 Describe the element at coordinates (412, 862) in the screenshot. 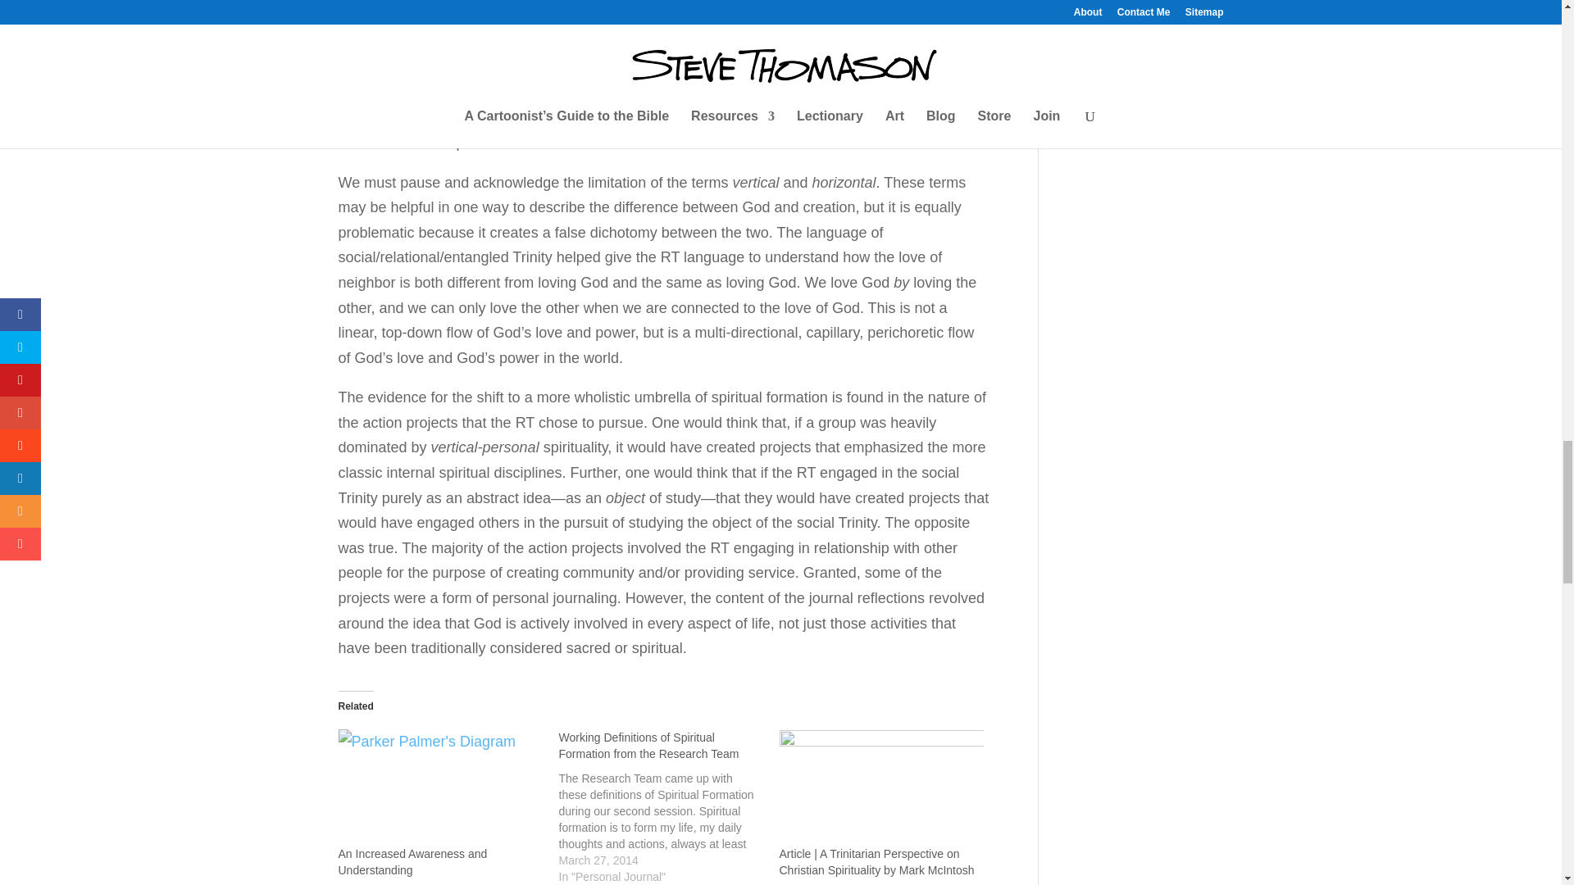

I see `An Increased Awareness and Understanding` at that location.